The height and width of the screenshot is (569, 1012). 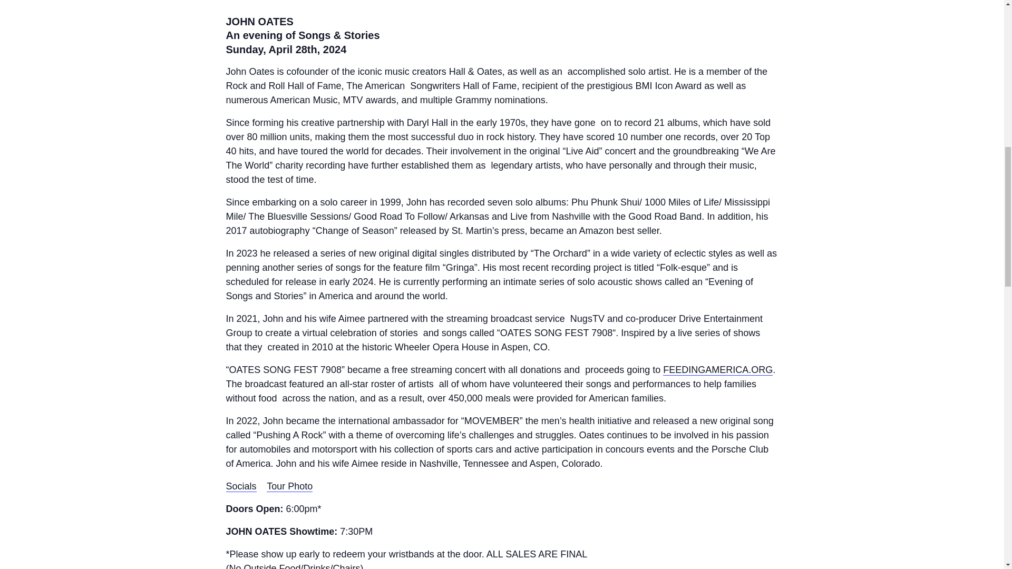 What do you see at coordinates (290, 486) in the screenshot?
I see `Tour Photo` at bounding box center [290, 486].